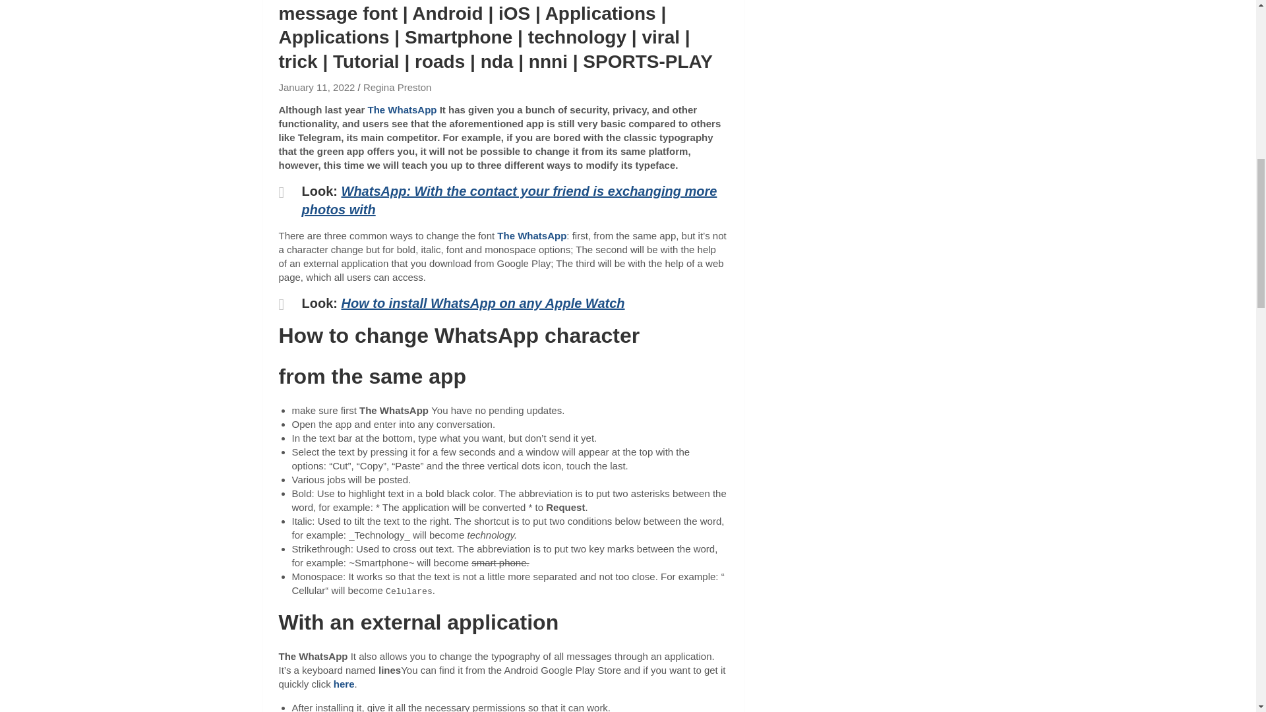 The image size is (1266, 712). I want to click on The WhatsApp, so click(404, 109).